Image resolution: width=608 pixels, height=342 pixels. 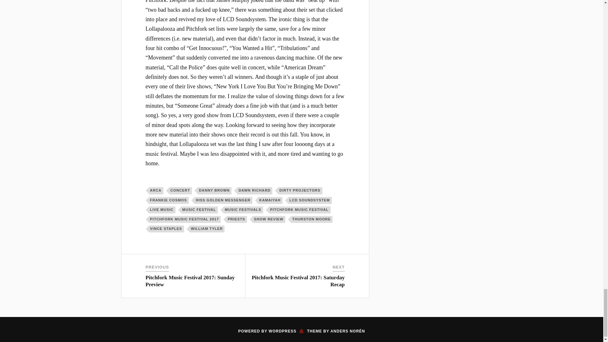 What do you see at coordinates (270, 200) in the screenshot?
I see `KAMAIYAH` at bounding box center [270, 200].